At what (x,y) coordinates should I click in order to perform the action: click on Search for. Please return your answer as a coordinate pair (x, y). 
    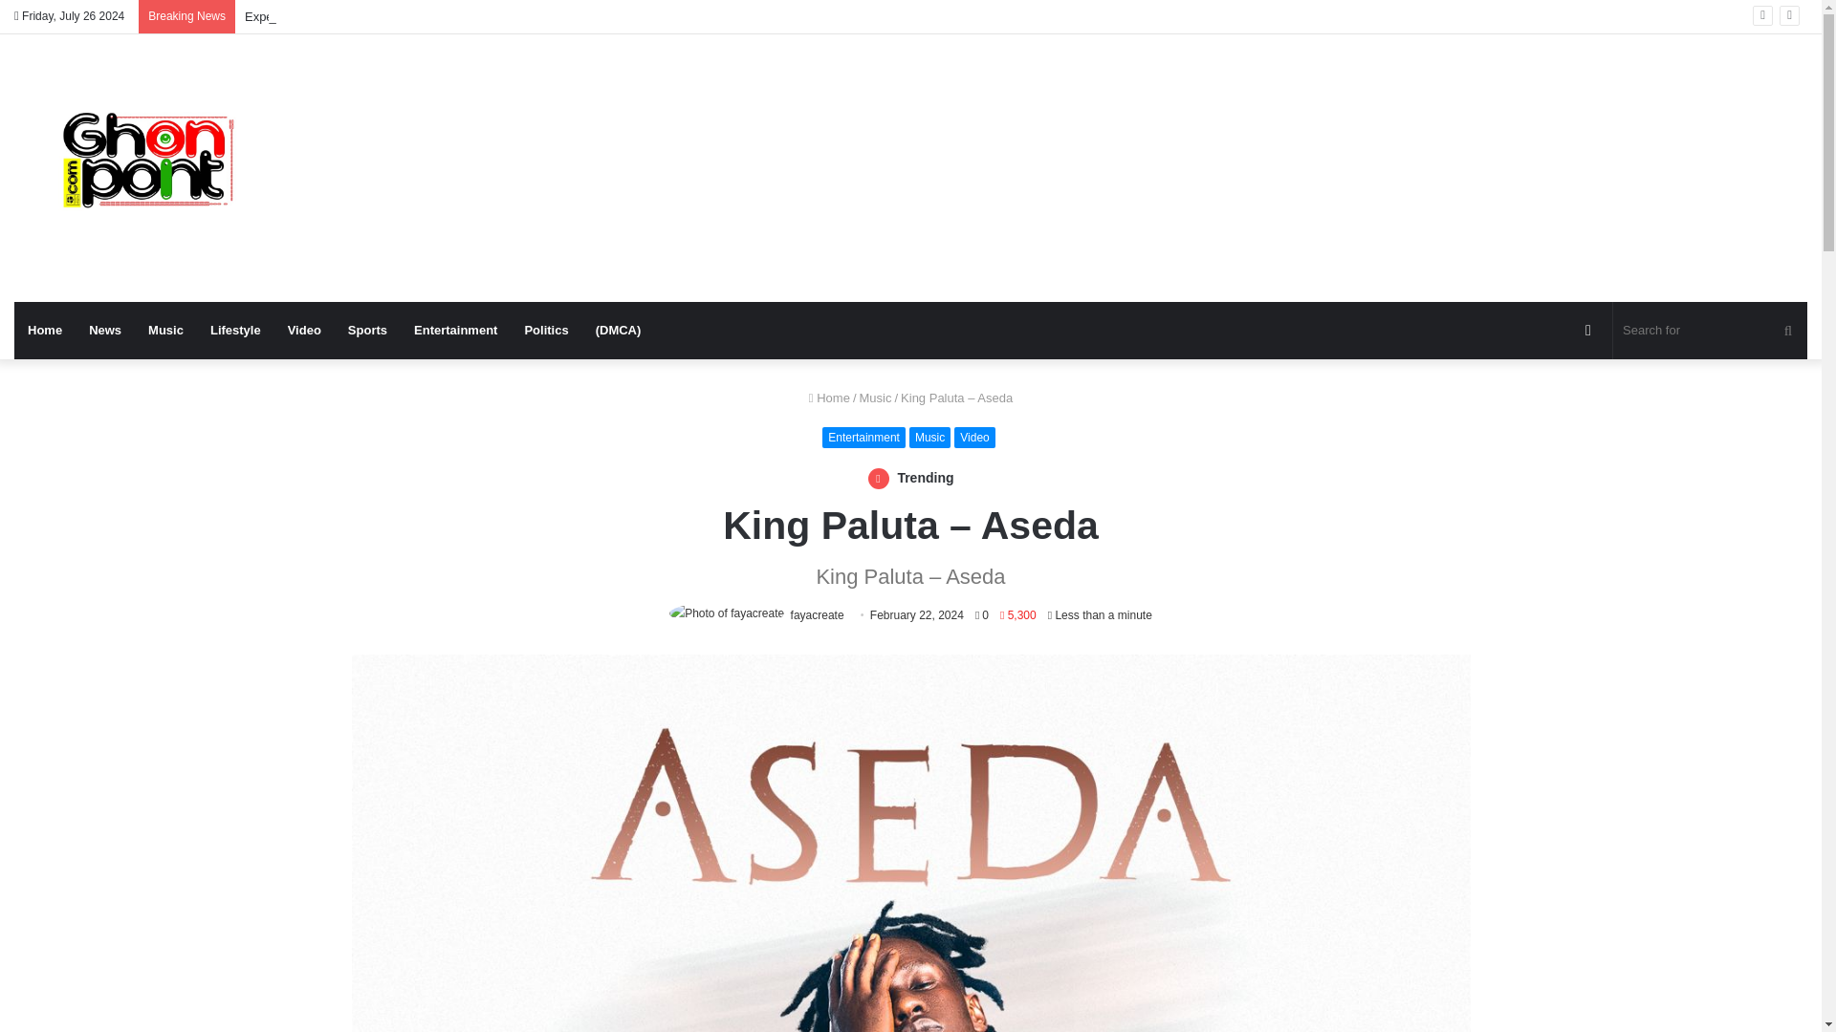
    Looking at the image, I should click on (1788, 331).